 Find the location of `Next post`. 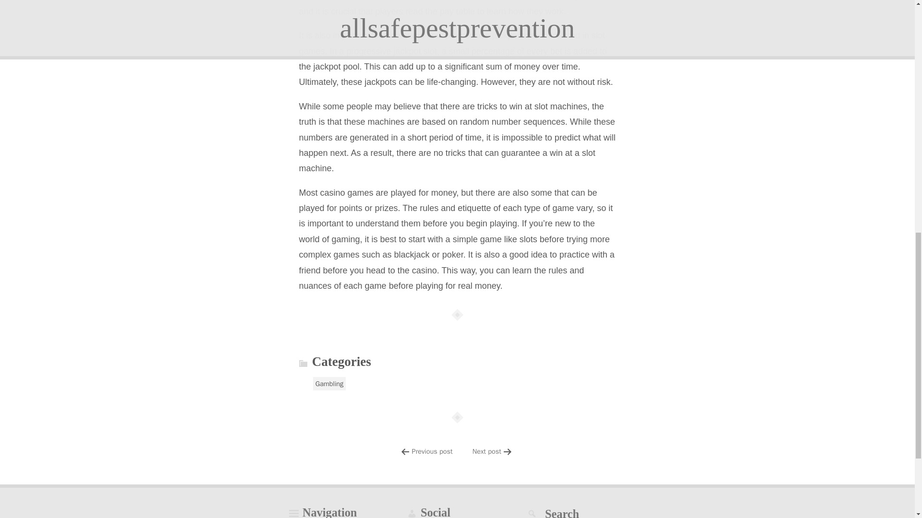

Next post is located at coordinates (487, 451).